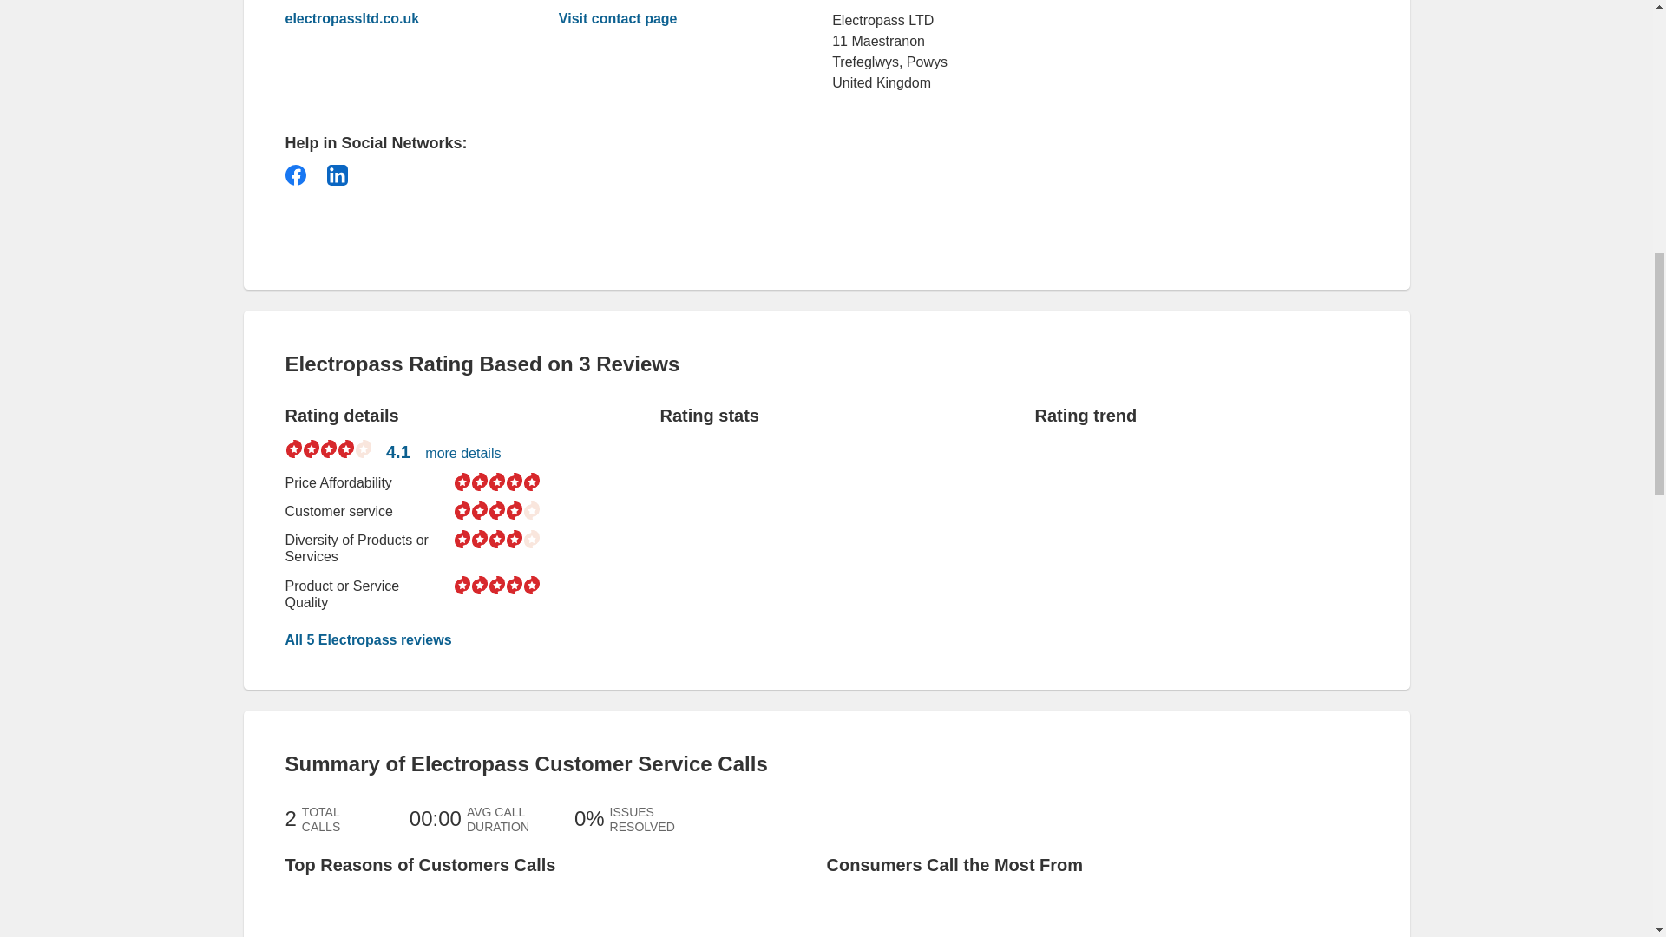  I want to click on Electropass, so click(396, 19).